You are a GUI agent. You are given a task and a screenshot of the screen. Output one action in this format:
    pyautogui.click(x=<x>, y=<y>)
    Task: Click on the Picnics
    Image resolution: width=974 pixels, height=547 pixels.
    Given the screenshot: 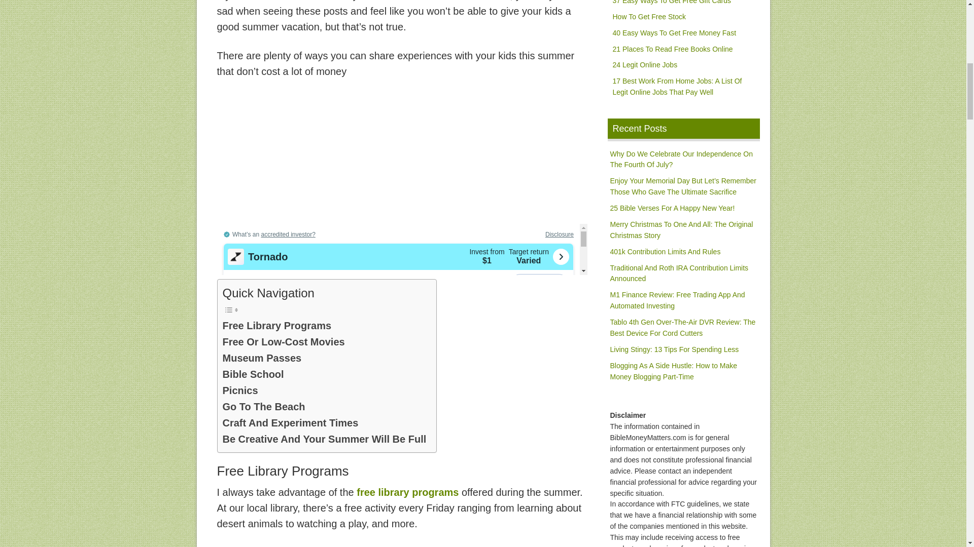 What is the action you would take?
    pyautogui.click(x=239, y=390)
    